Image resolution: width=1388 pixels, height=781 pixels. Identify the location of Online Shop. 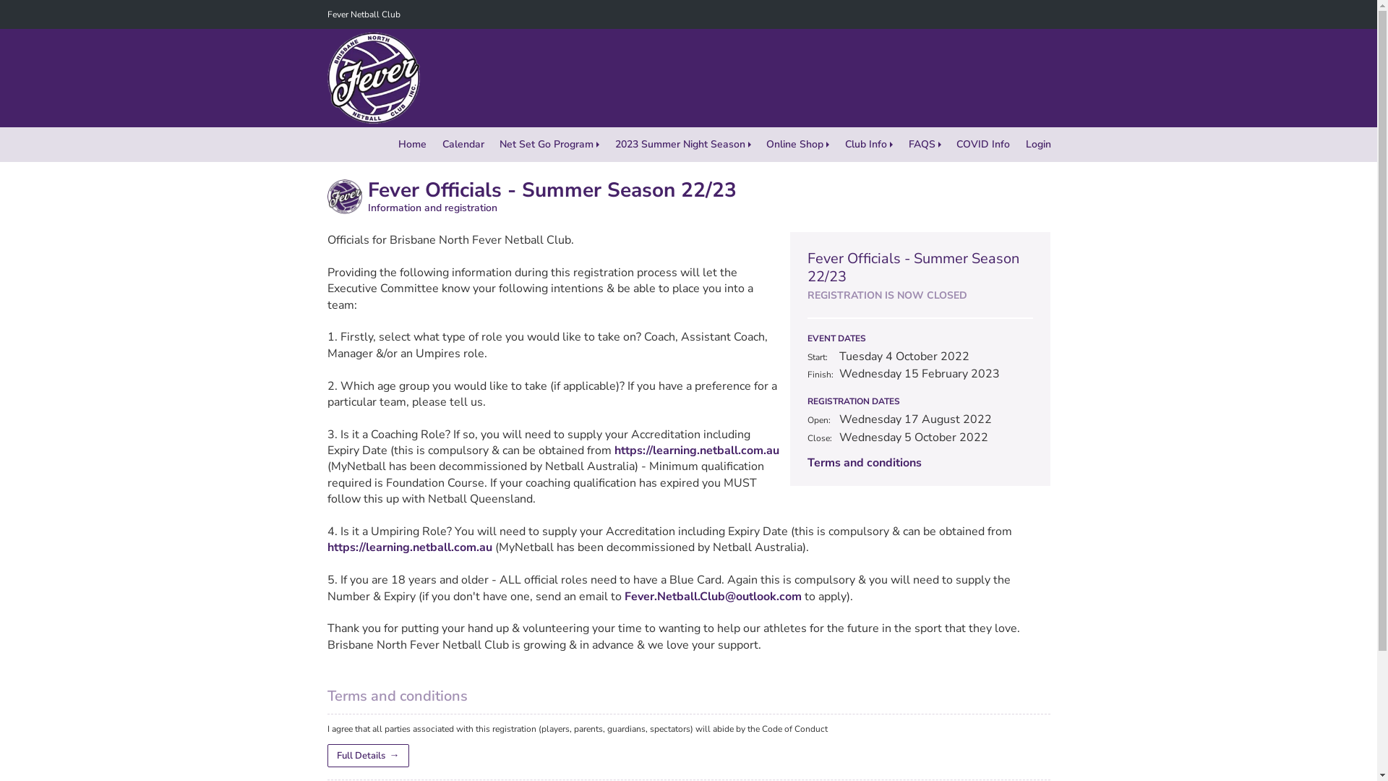
(798, 145).